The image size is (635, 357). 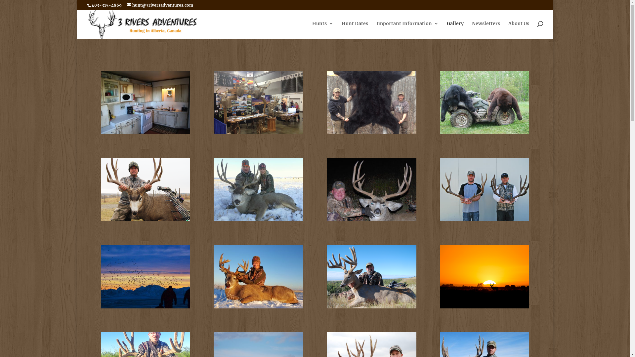 What do you see at coordinates (259, 219) in the screenshot?
I see `2015-11-27-09.21.06` at bounding box center [259, 219].